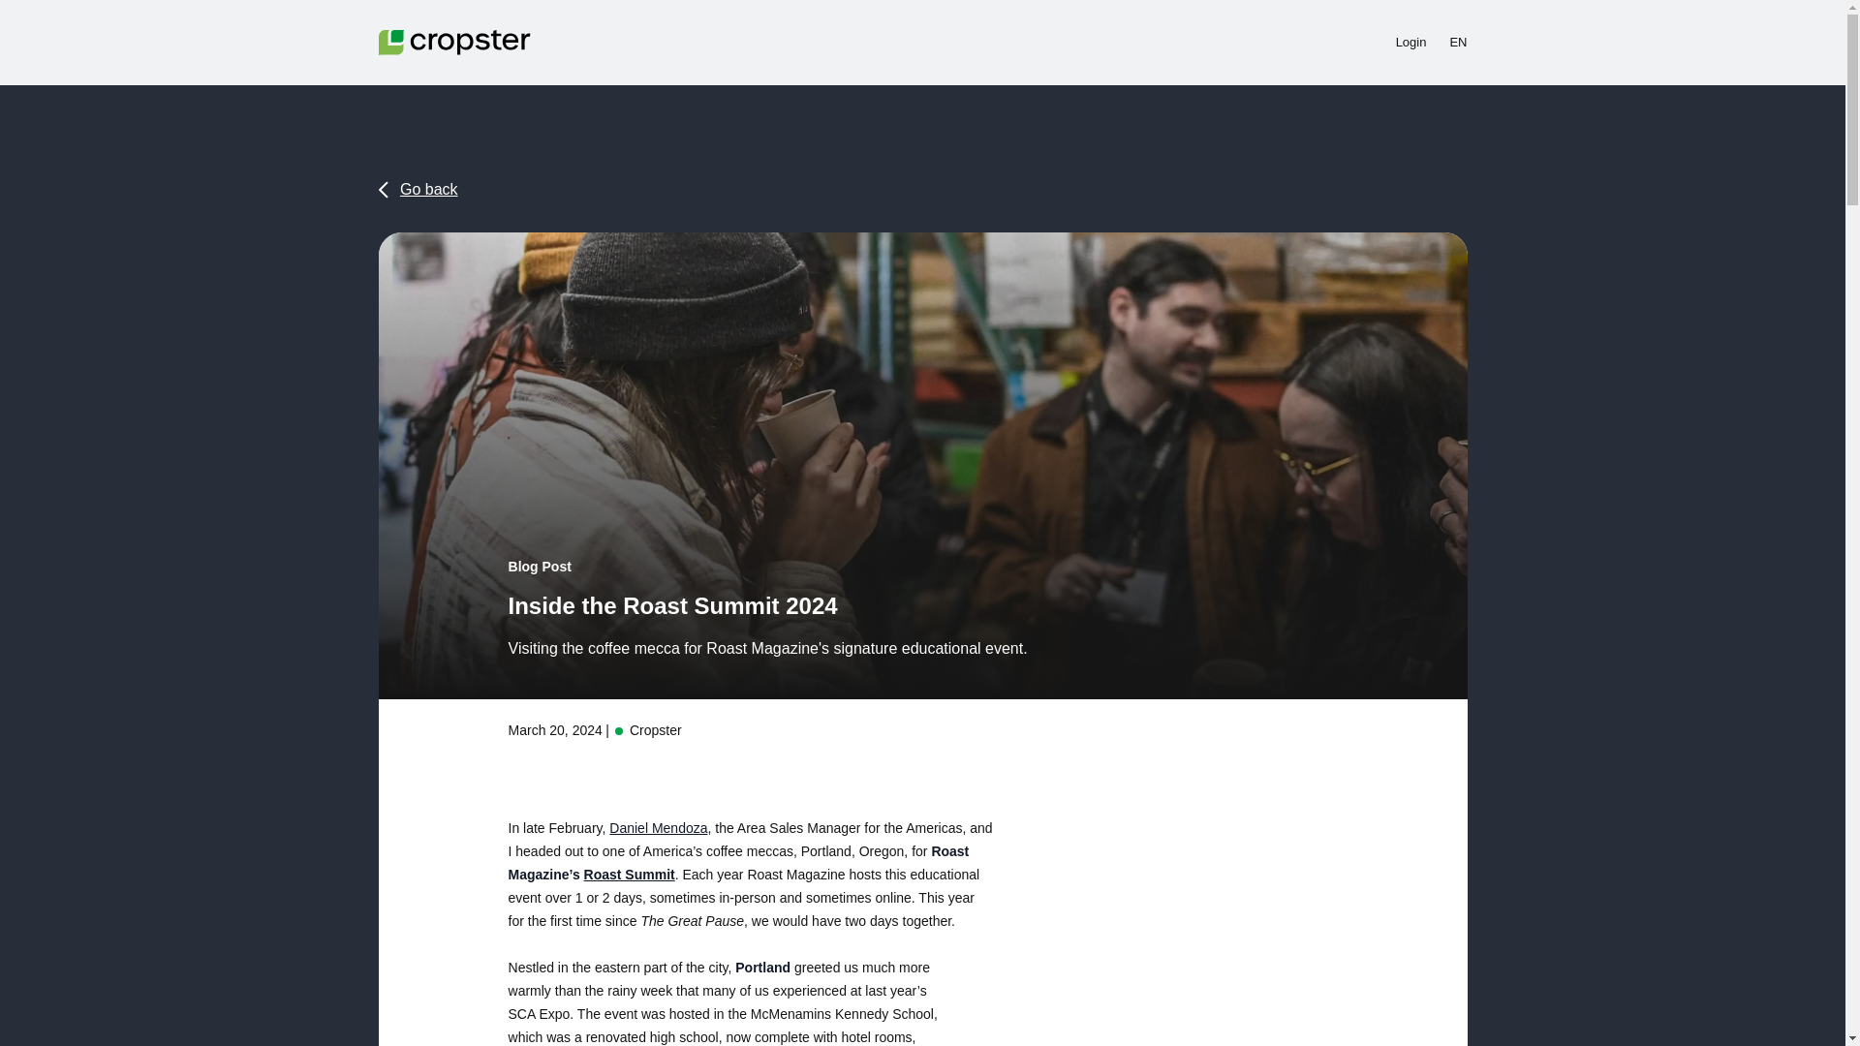 The image size is (1860, 1046). What do you see at coordinates (539, 566) in the screenshot?
I see `Blog Post` at bounding box center [539, 566].